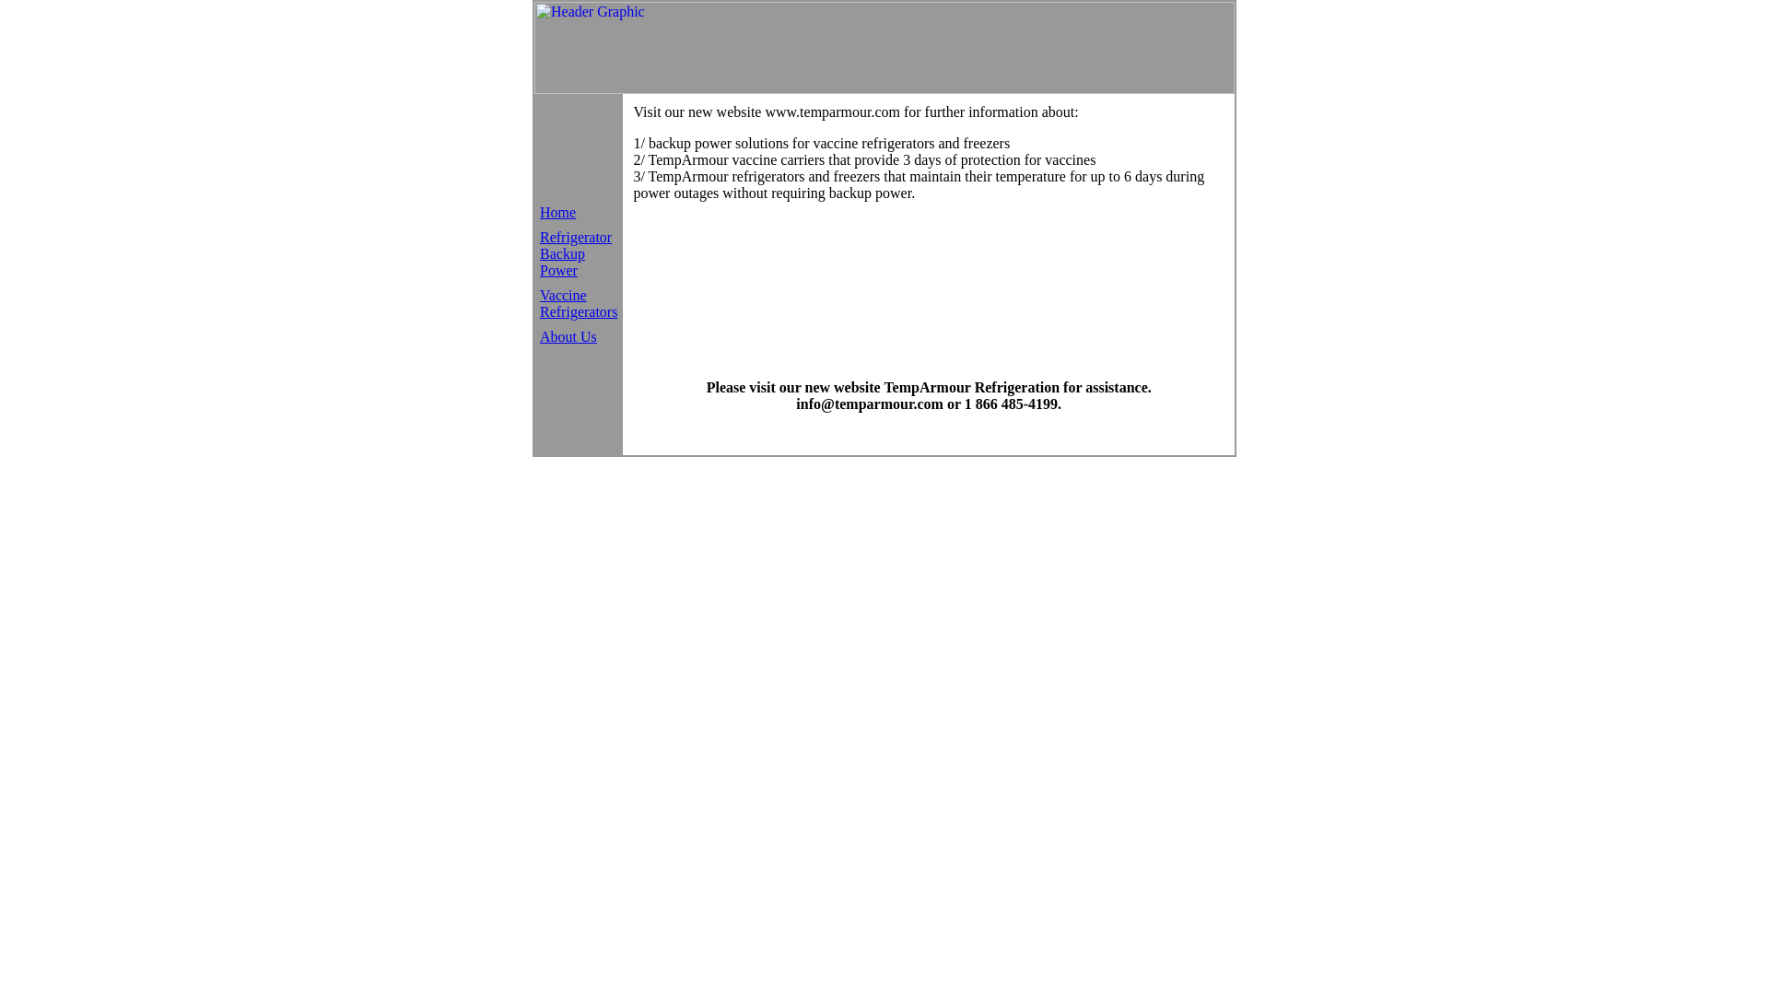 The width and height of the screenshot is (1769, 995). Describe the element at coordinates (576, 252) in the screenshot. I see `Refrigerator Backup Power` at that location.